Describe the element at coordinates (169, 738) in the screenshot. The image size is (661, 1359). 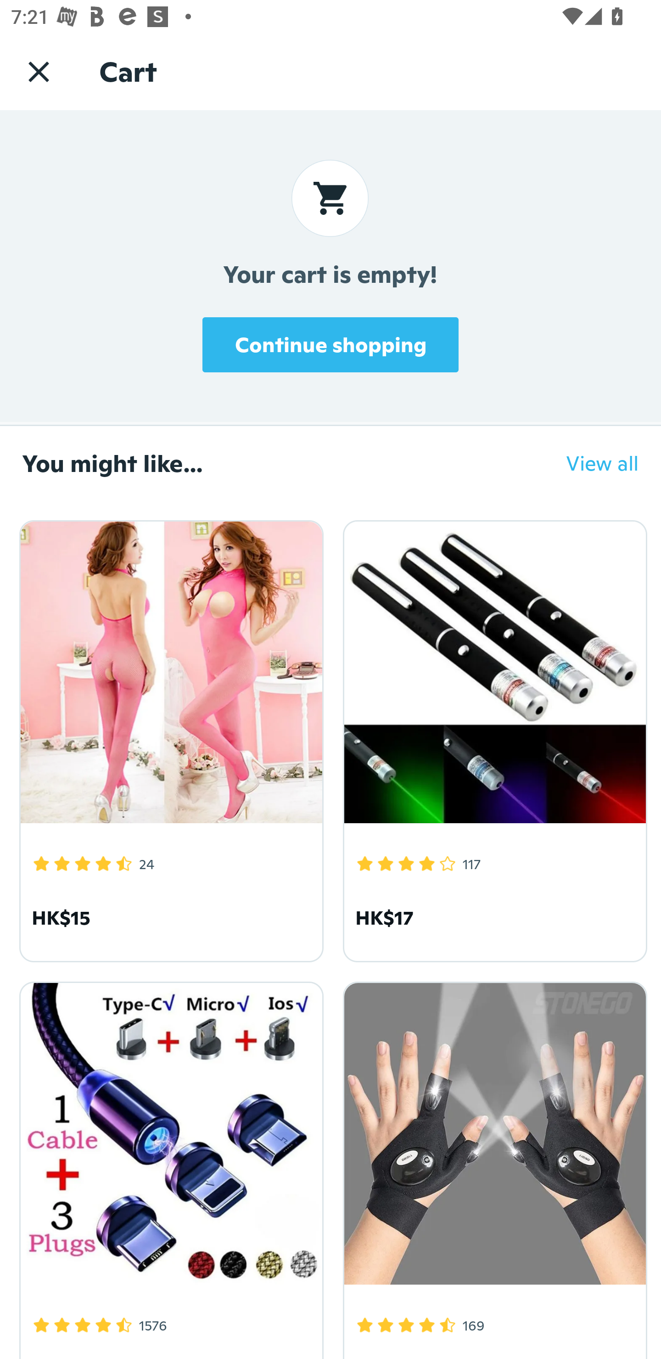
I see `4.2 Star Rating 24 HK$15` at that location.